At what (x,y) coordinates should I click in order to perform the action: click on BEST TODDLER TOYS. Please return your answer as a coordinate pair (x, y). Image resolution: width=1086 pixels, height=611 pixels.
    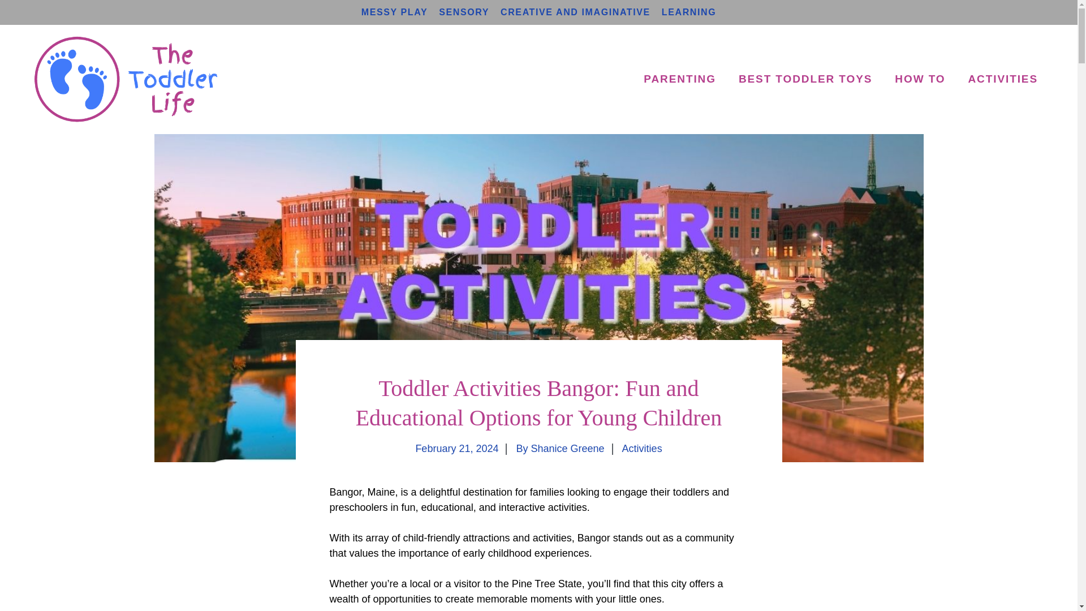
    Looking at the image, I should click on (805, 79).